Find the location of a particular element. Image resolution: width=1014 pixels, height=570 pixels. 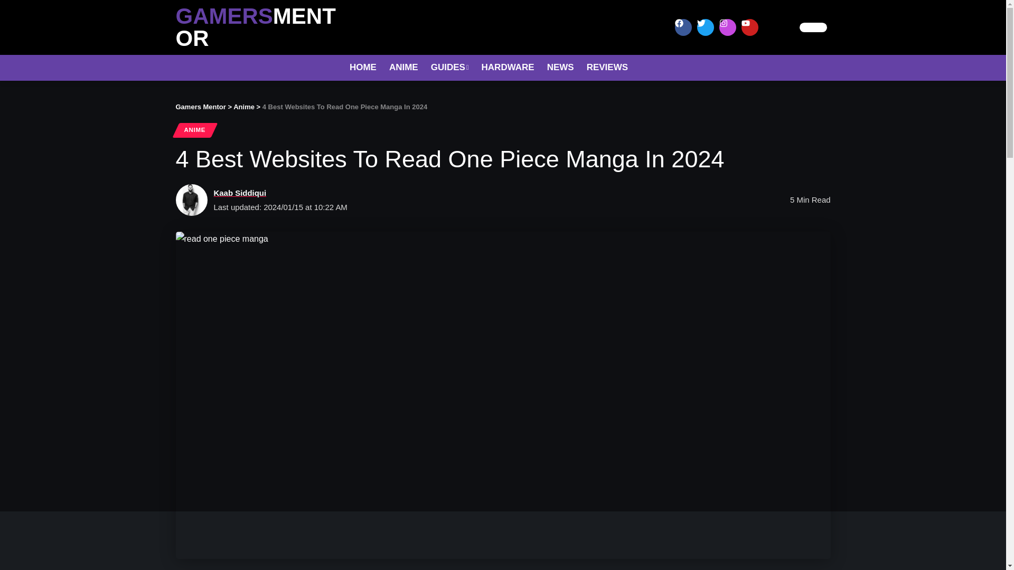

HARDWARE is located at coordinates (508, 68).